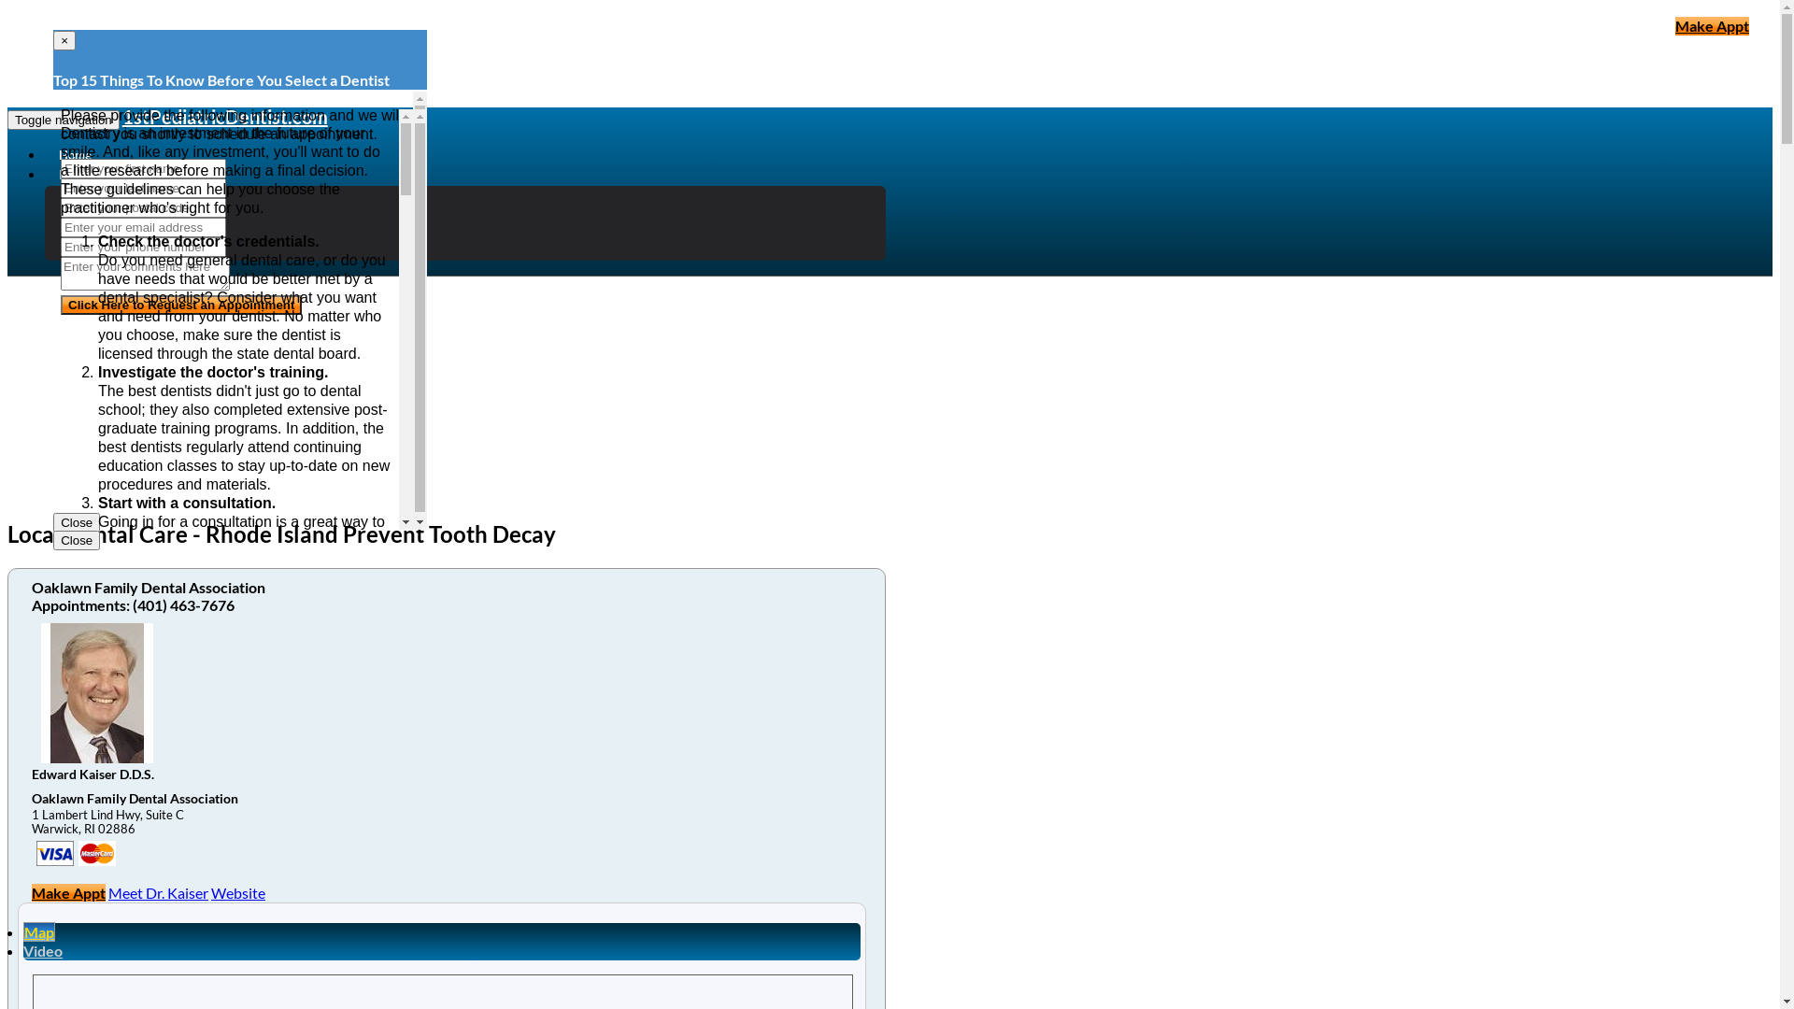 The height and width of the screenshot is (1009, 1794). I want to click on Baby Teeth, so click(118, 232).